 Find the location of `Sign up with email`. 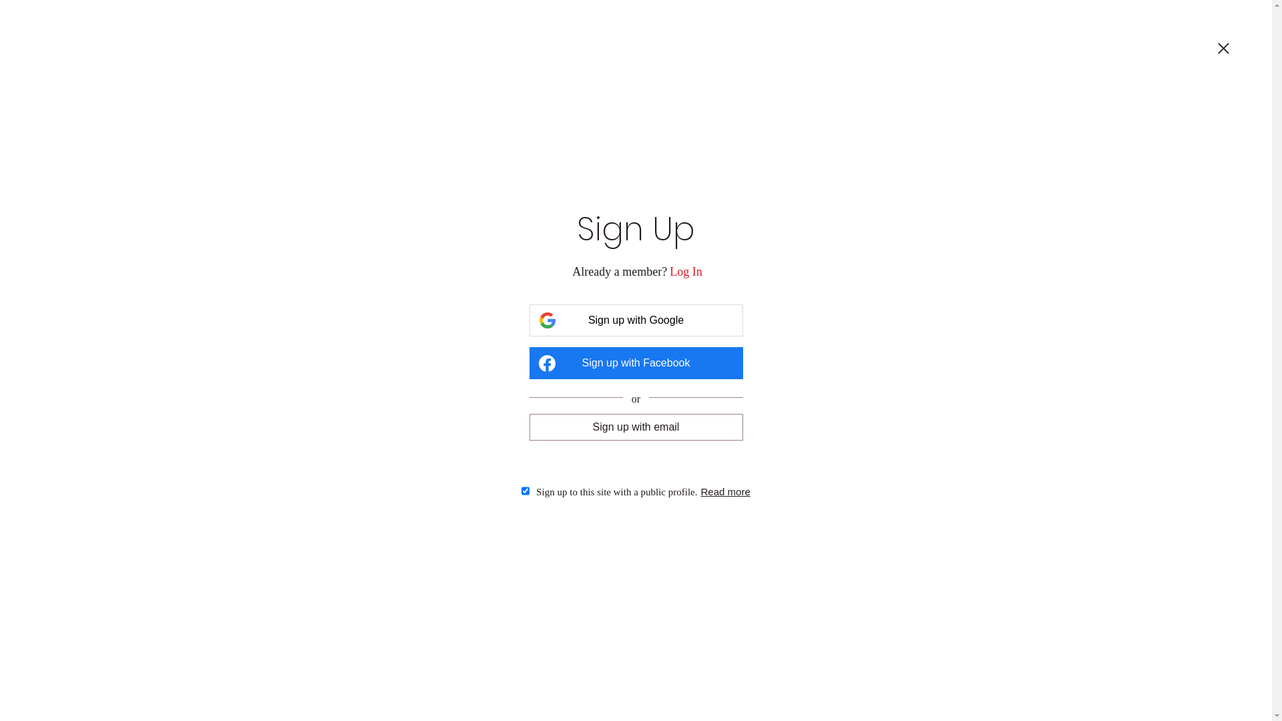

Sign up with email is located at coordinates (636, 427).